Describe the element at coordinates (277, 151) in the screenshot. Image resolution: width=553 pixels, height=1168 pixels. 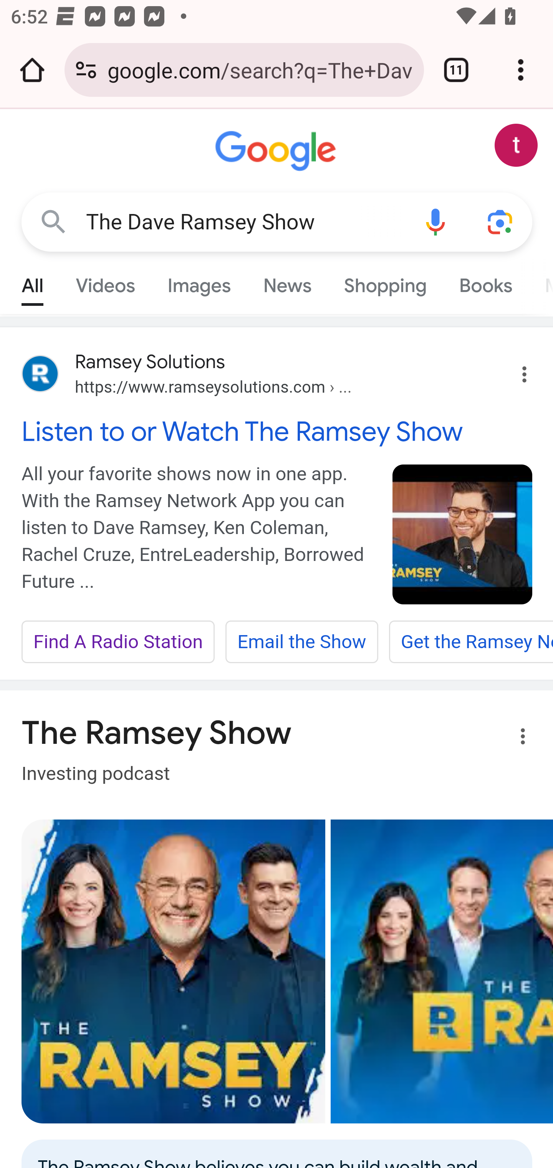
I see `Google` at that location.